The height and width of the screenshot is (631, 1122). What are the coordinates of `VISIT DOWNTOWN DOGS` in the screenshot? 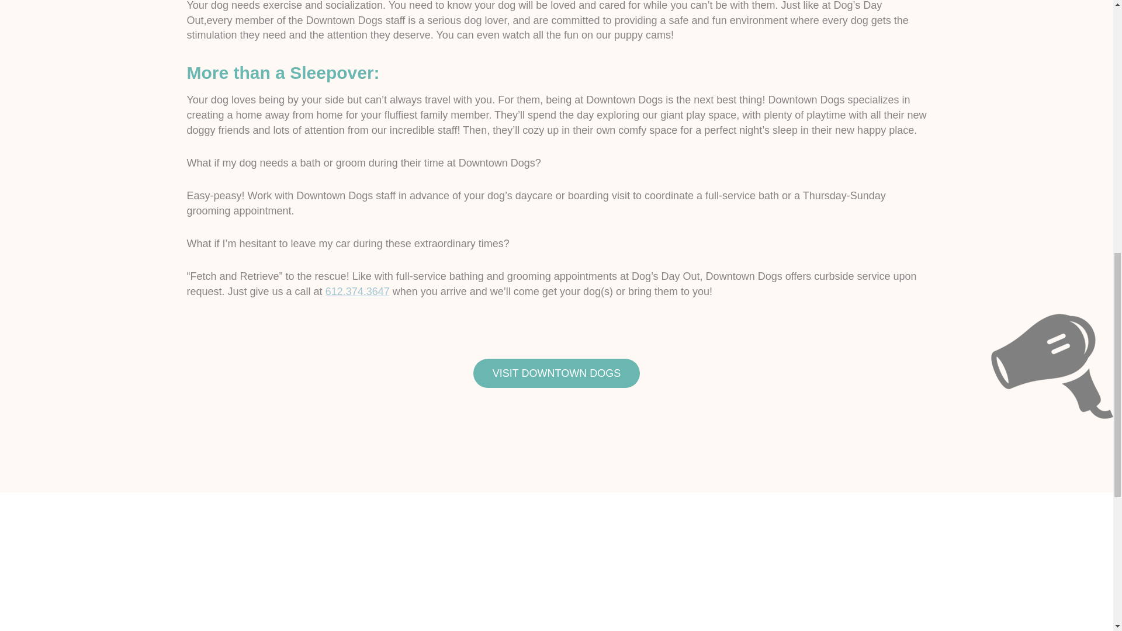 It's located at (556, 373).